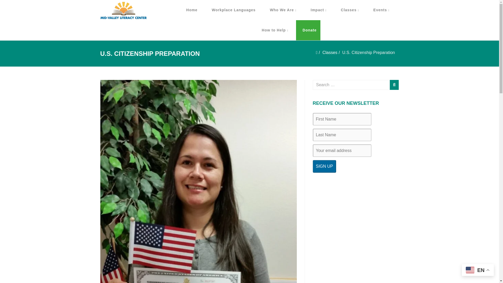  What do you see at coordinates (319, 10) in the screenshot?
I see `Impact` at bounding box center [319, 10].